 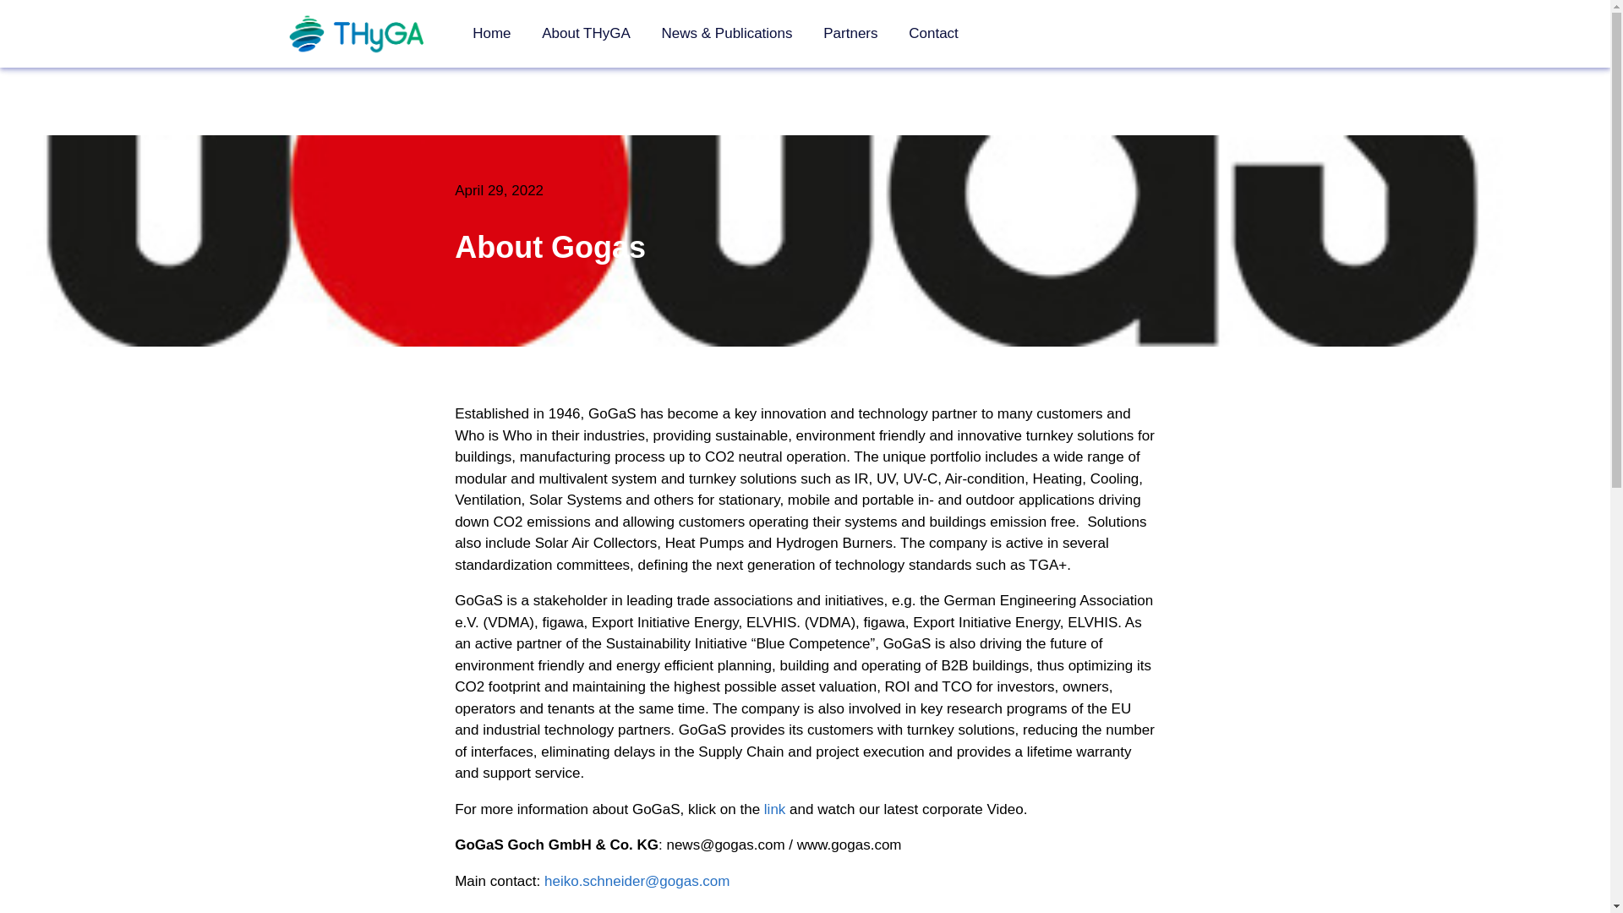 I want to click on Partners, so click(x=850, y=34).